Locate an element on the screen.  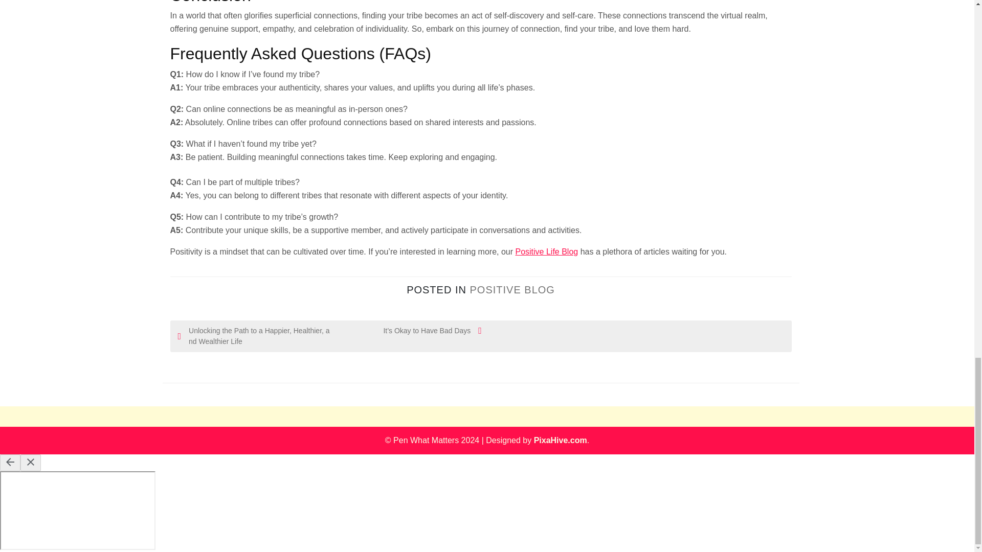
PixaHive.com is located at coordinates (561, 441).